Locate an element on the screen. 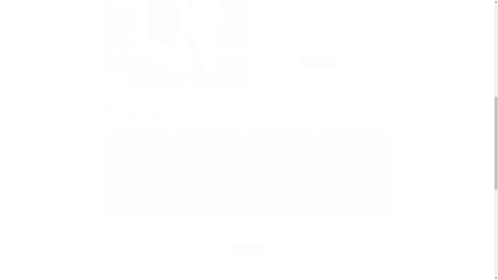 The image size is (498, 280). Jasmine Romper is located at coordinates (283, 225).